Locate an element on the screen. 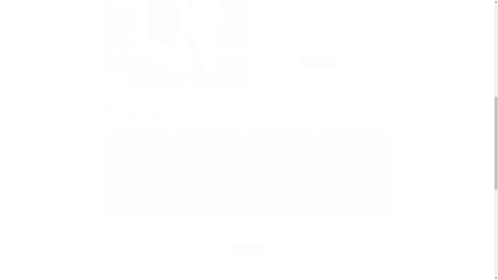 The image size is (498, 280). Jasmine Romper is located at coordinates (283, 225).